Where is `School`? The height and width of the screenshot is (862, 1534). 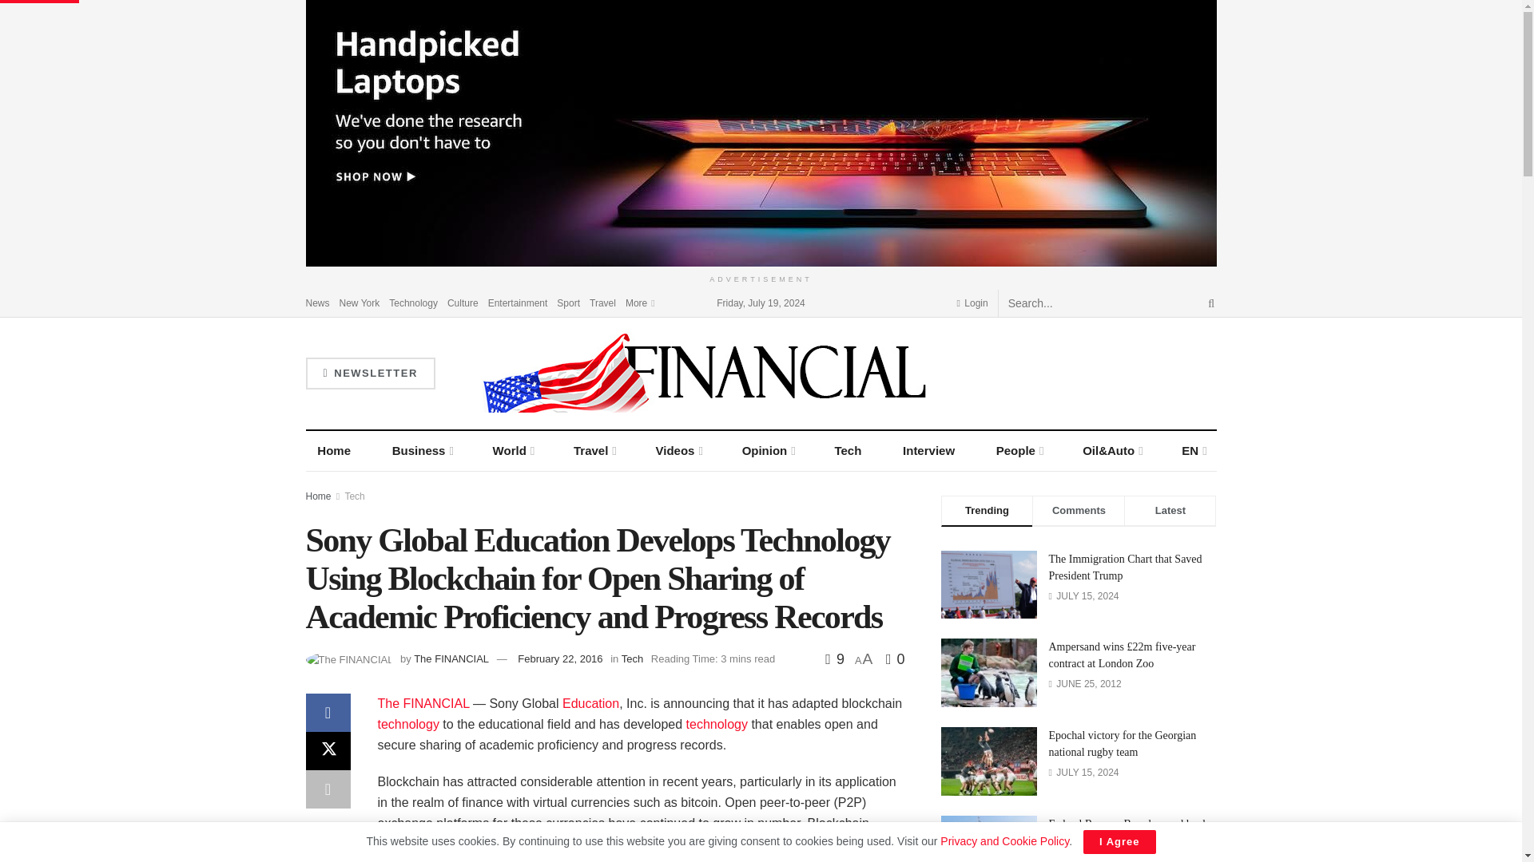
School is located at coordinates (591, 702).